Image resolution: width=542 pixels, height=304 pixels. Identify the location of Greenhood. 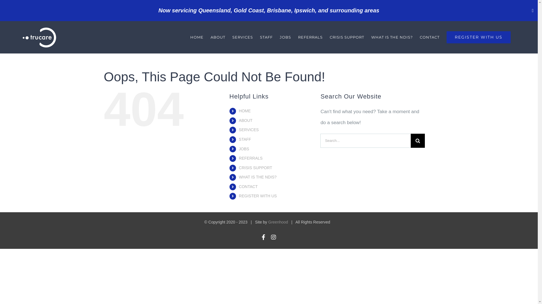
(278, 222).